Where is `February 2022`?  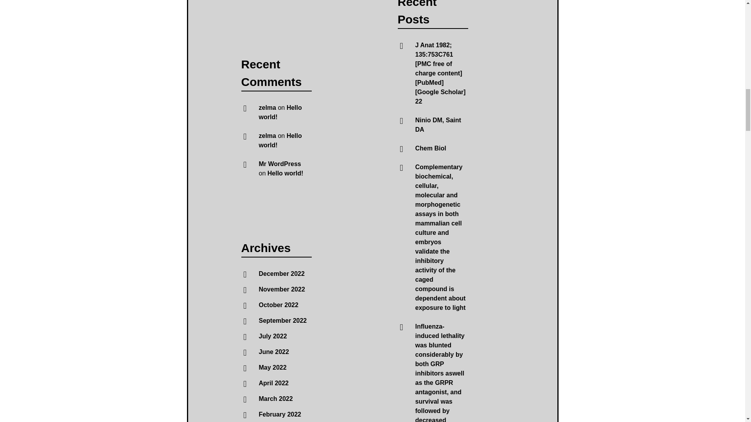 February 2022 is located at coordinates (280, 414).